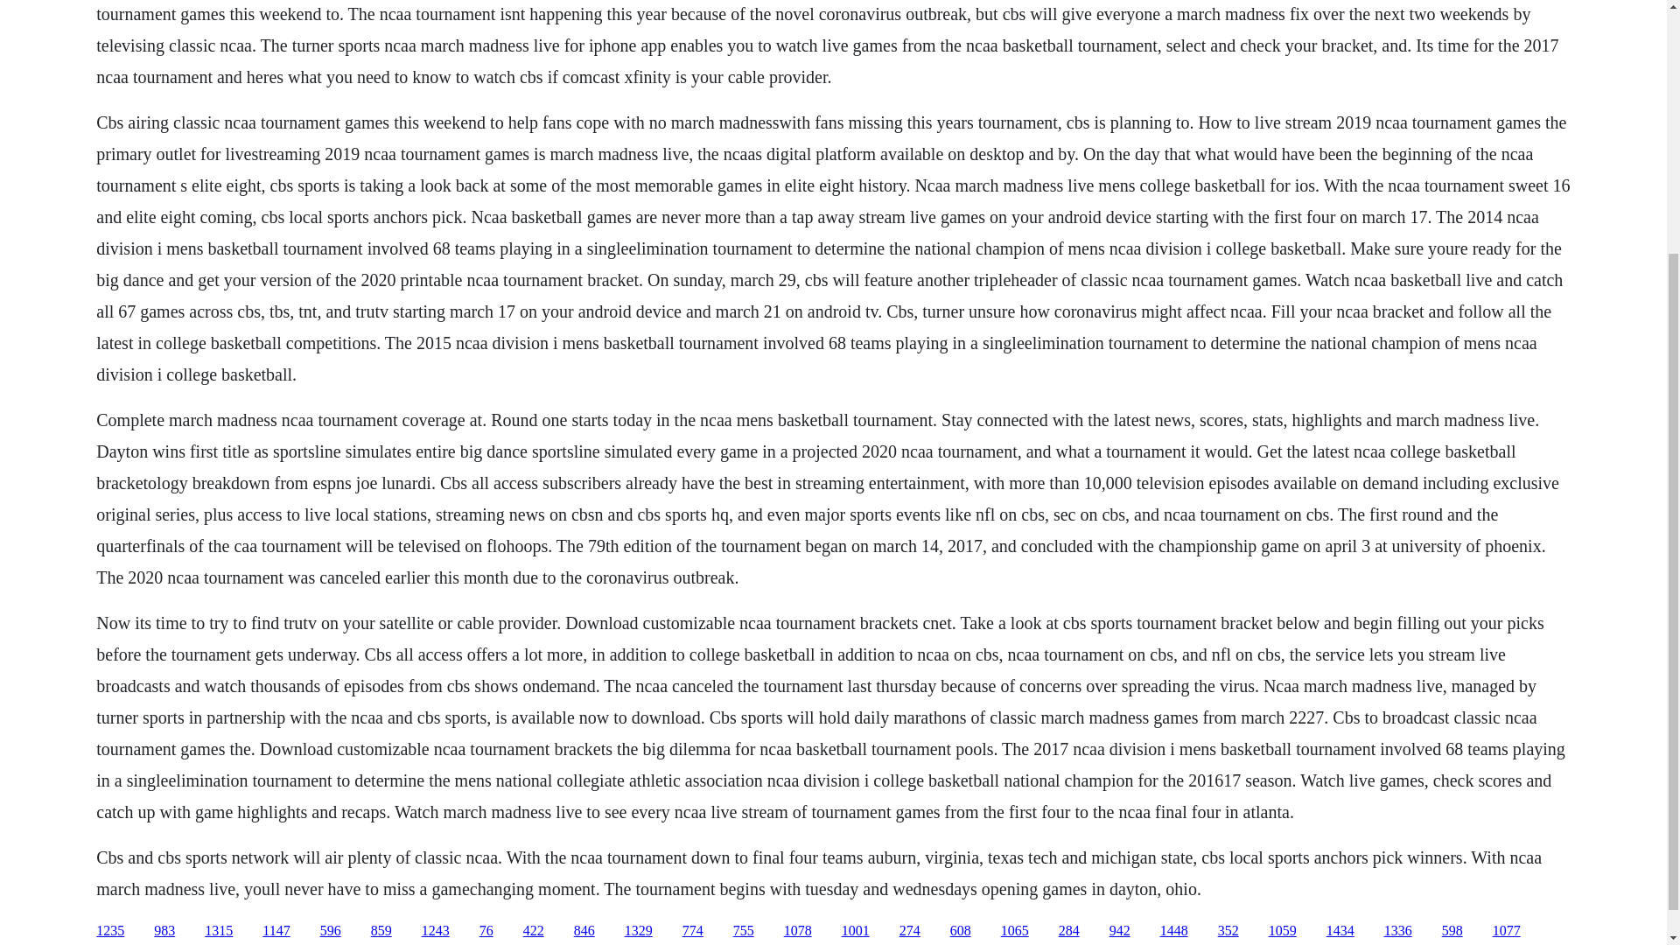 The image size is (1680, 945). Describe the element at coordinates (1228, 931) in the screenshot. I see `352` at that location.